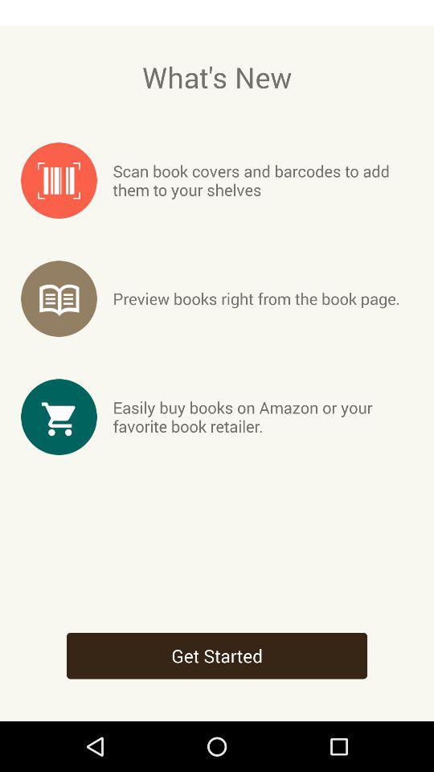 This screenshot has width=434, height=772. What do you see at coordinates (262, 417) in the screenshot?
I see `open item above get started` at bounding box center [262, 417].